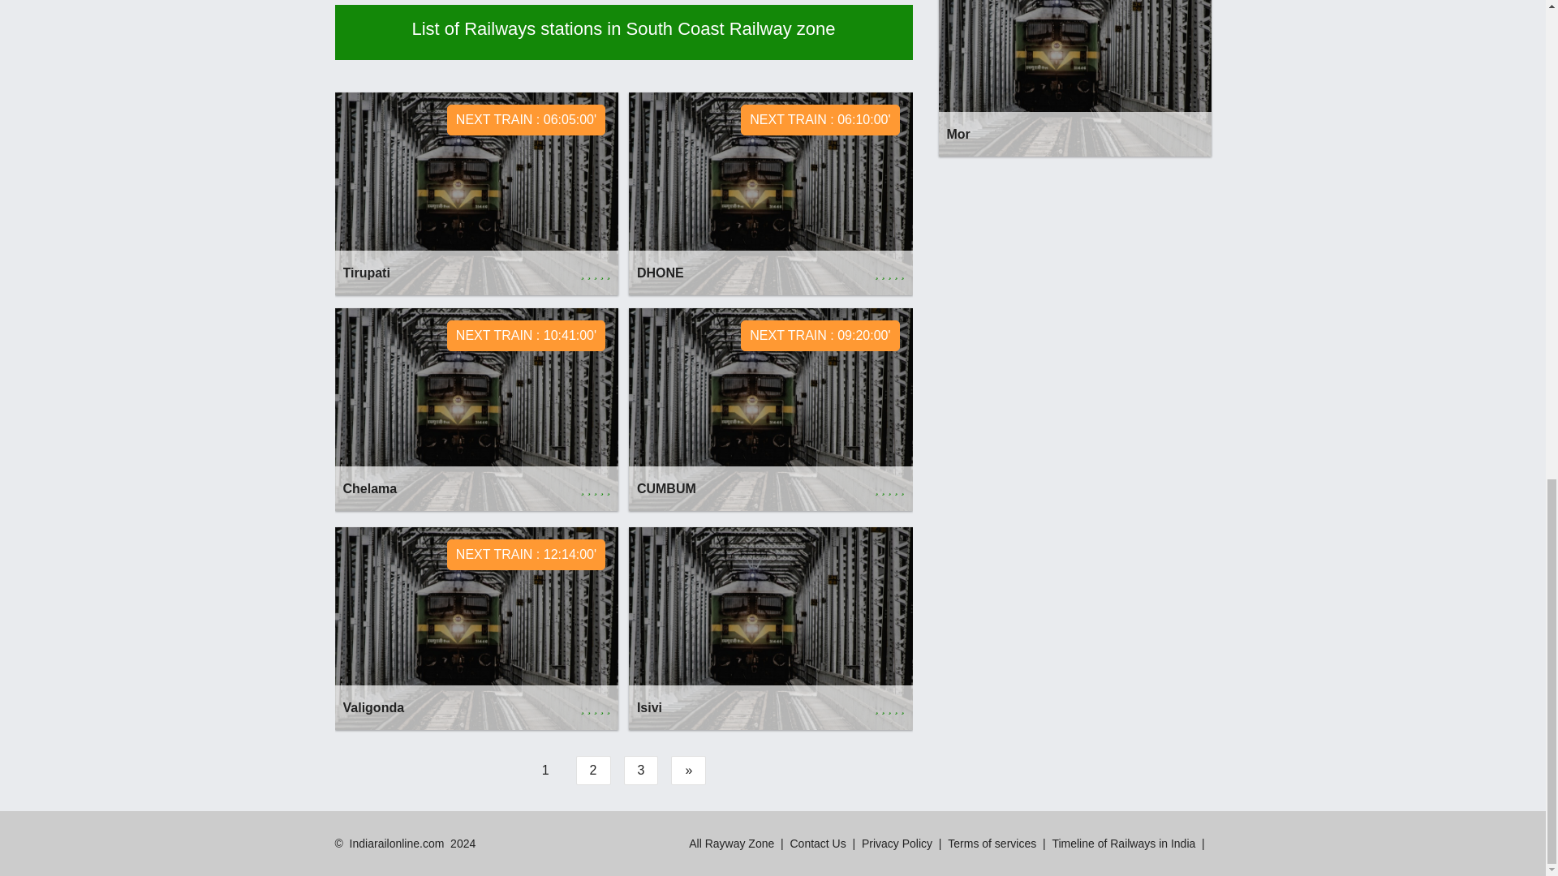  I want to click on 2, so click(818, 844).